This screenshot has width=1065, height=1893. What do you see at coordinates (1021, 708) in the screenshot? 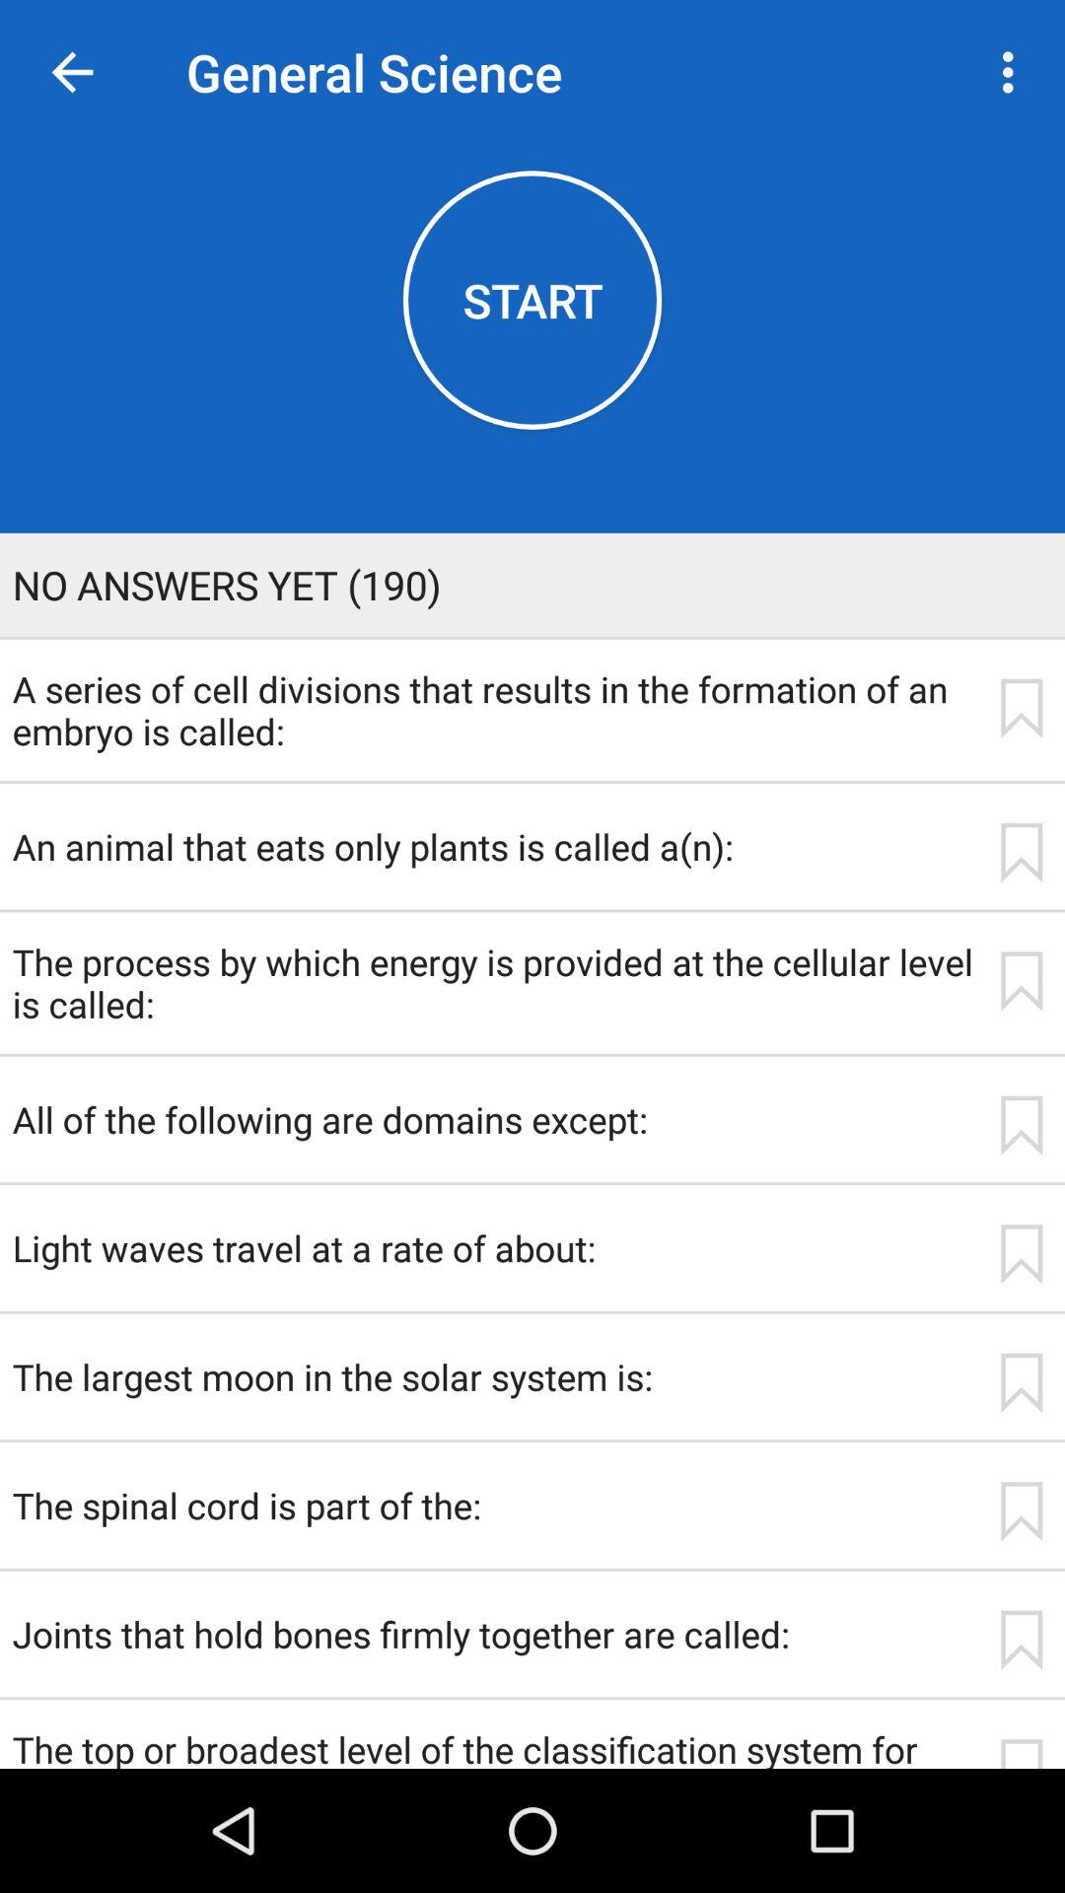
I see `launch icon next to the a series of` at bounding box center [1021, 708].